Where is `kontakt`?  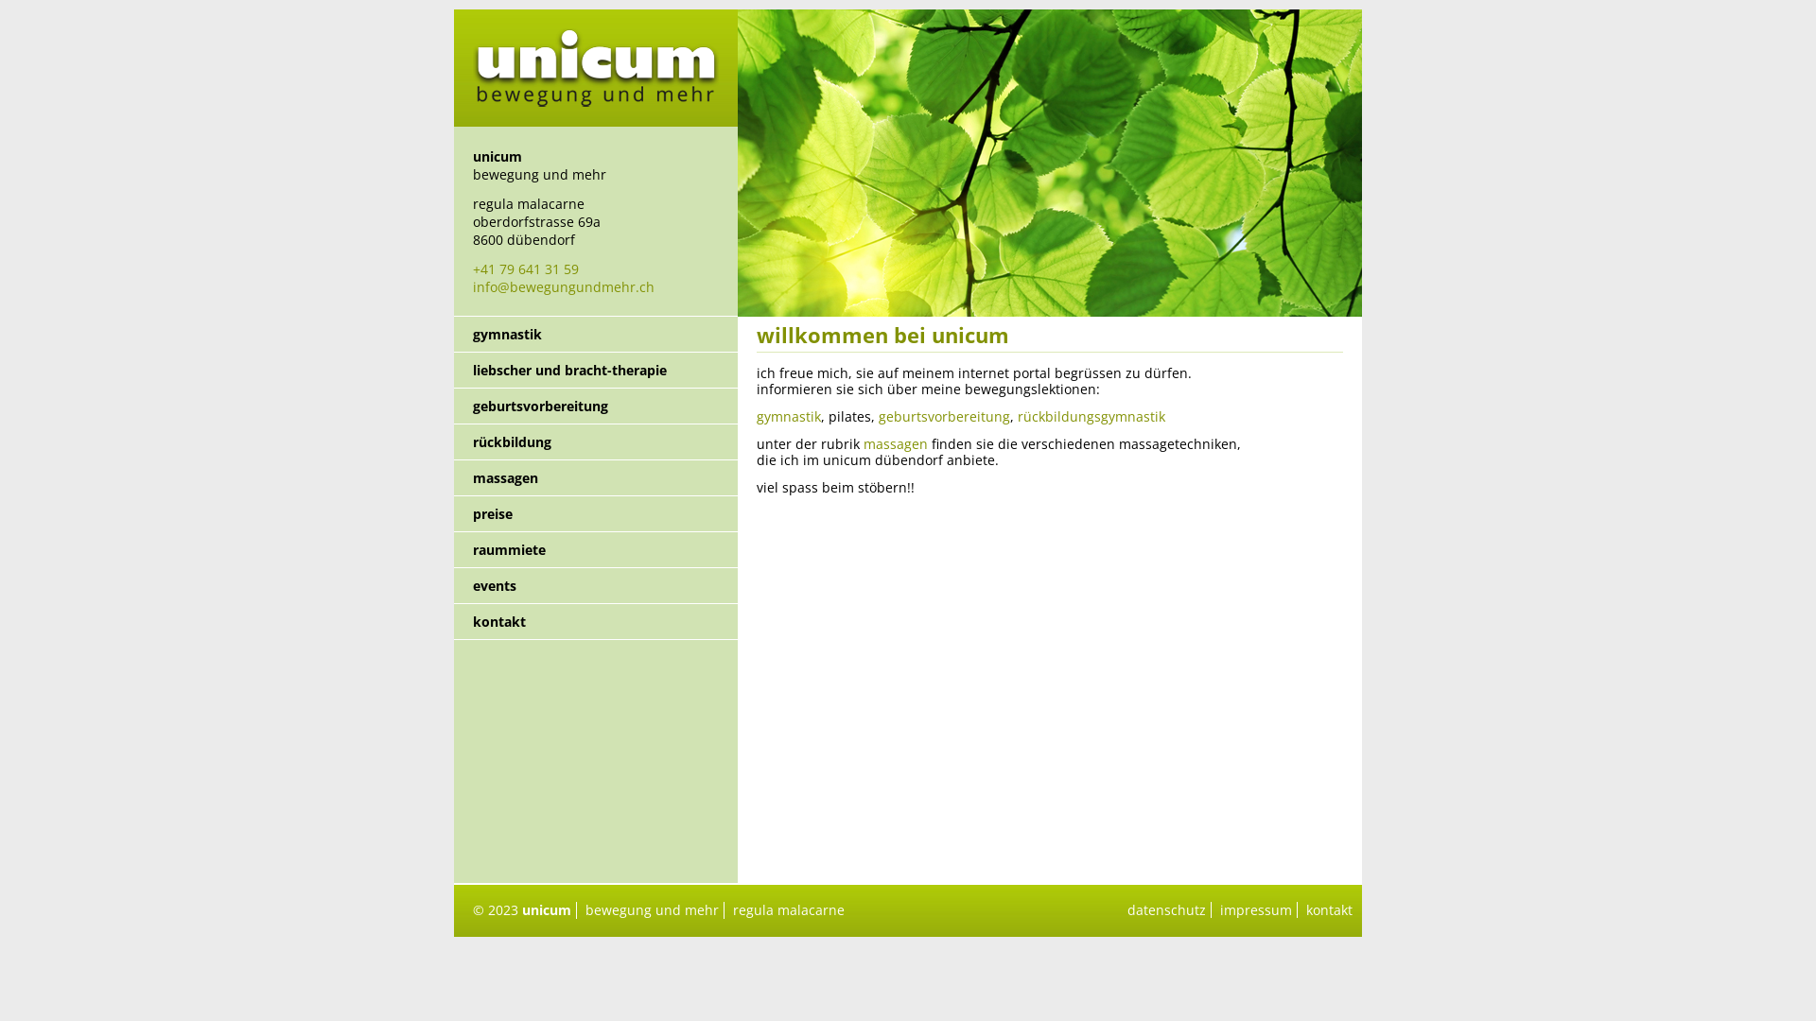
kontakt is located at coordinates (596, 622).